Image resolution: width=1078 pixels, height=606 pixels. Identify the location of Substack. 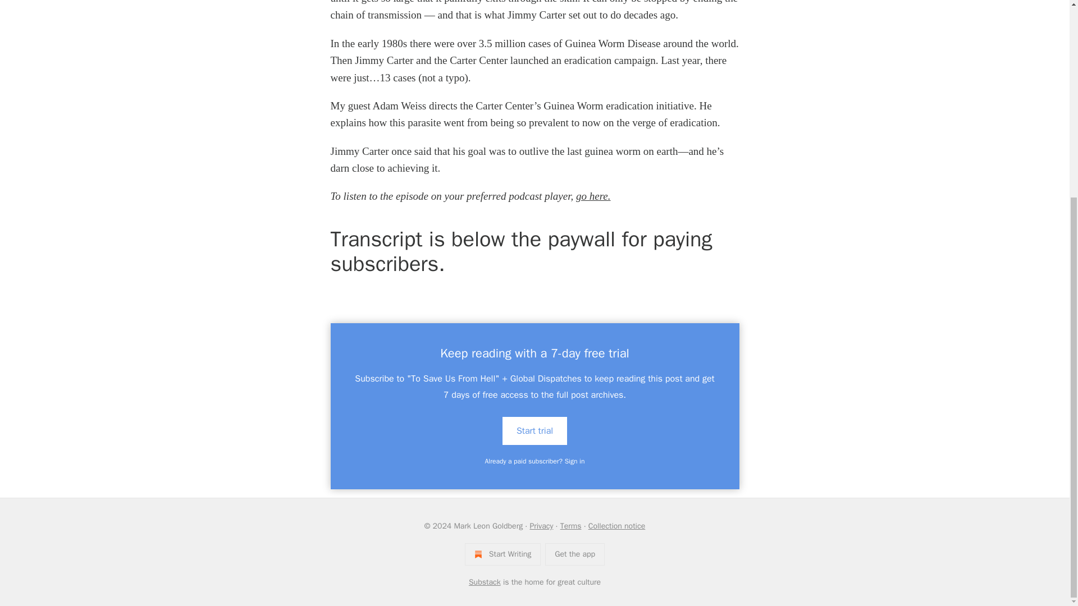
(485, 582).